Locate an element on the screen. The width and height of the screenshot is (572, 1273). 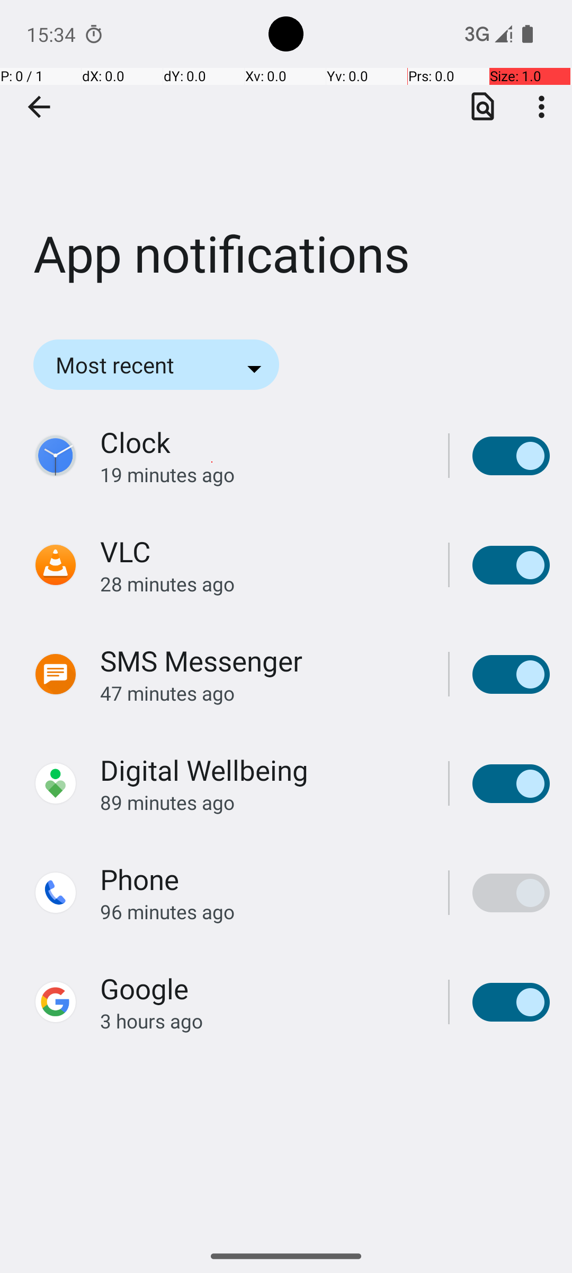
28 minutes ago is located at coordinates (263, 583).